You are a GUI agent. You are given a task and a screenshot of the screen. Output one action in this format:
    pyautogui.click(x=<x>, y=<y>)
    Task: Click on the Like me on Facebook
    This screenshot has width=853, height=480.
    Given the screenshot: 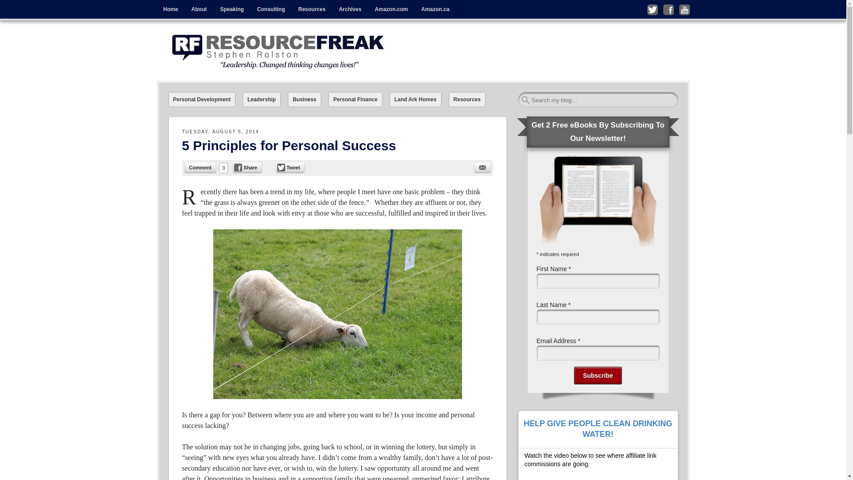 What is the action you would take?
    pyautogui.click(x=668, y=9)
    